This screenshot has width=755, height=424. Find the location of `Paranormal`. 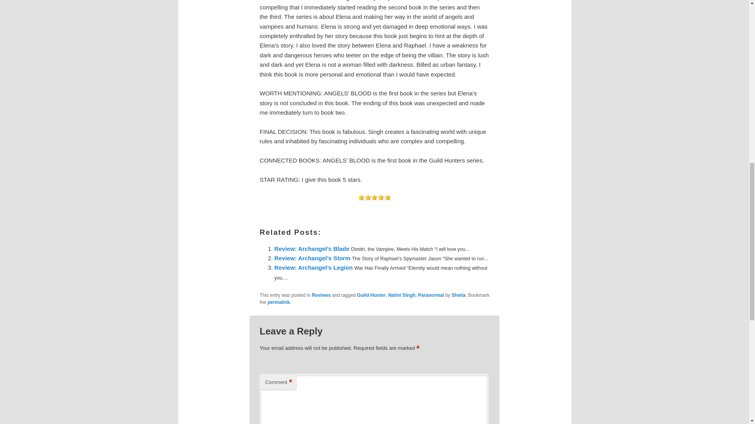

Paranormal is located at coordinates (431, 295).